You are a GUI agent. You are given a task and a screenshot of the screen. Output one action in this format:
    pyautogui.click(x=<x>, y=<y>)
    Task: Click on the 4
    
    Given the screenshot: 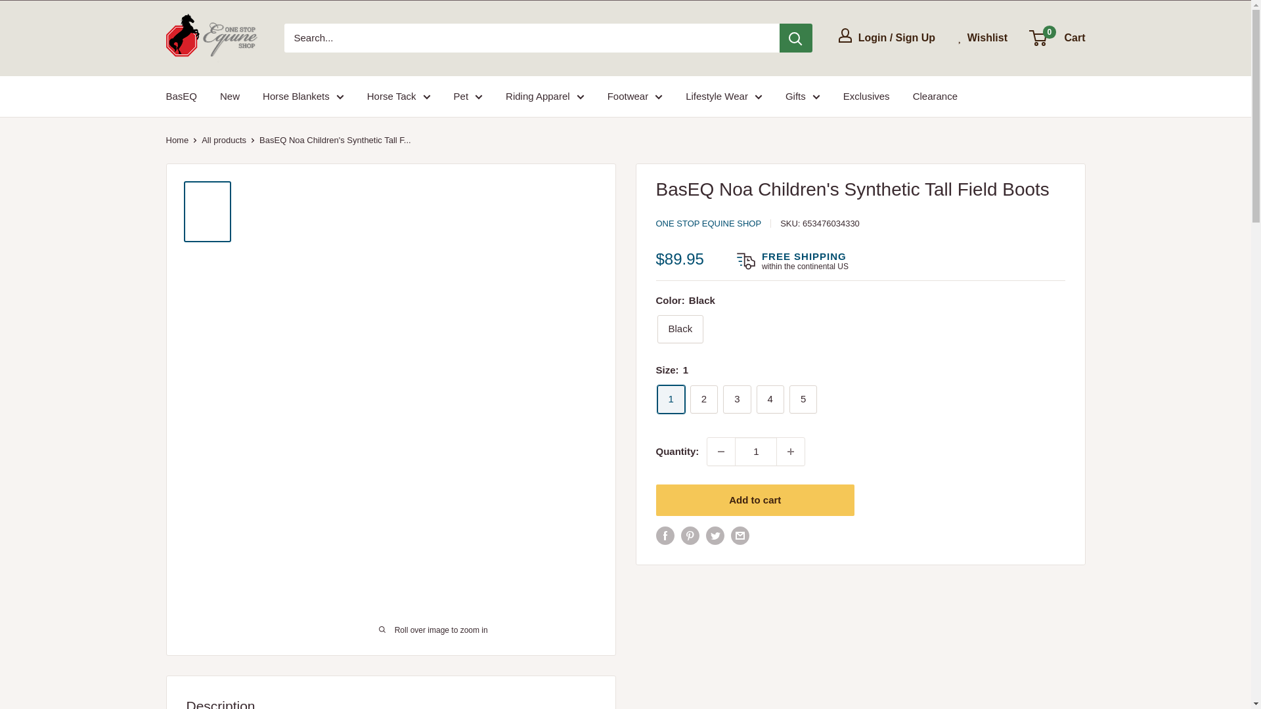 What is the action you would take?
    pyautogui.click(x=770, y=399)
    